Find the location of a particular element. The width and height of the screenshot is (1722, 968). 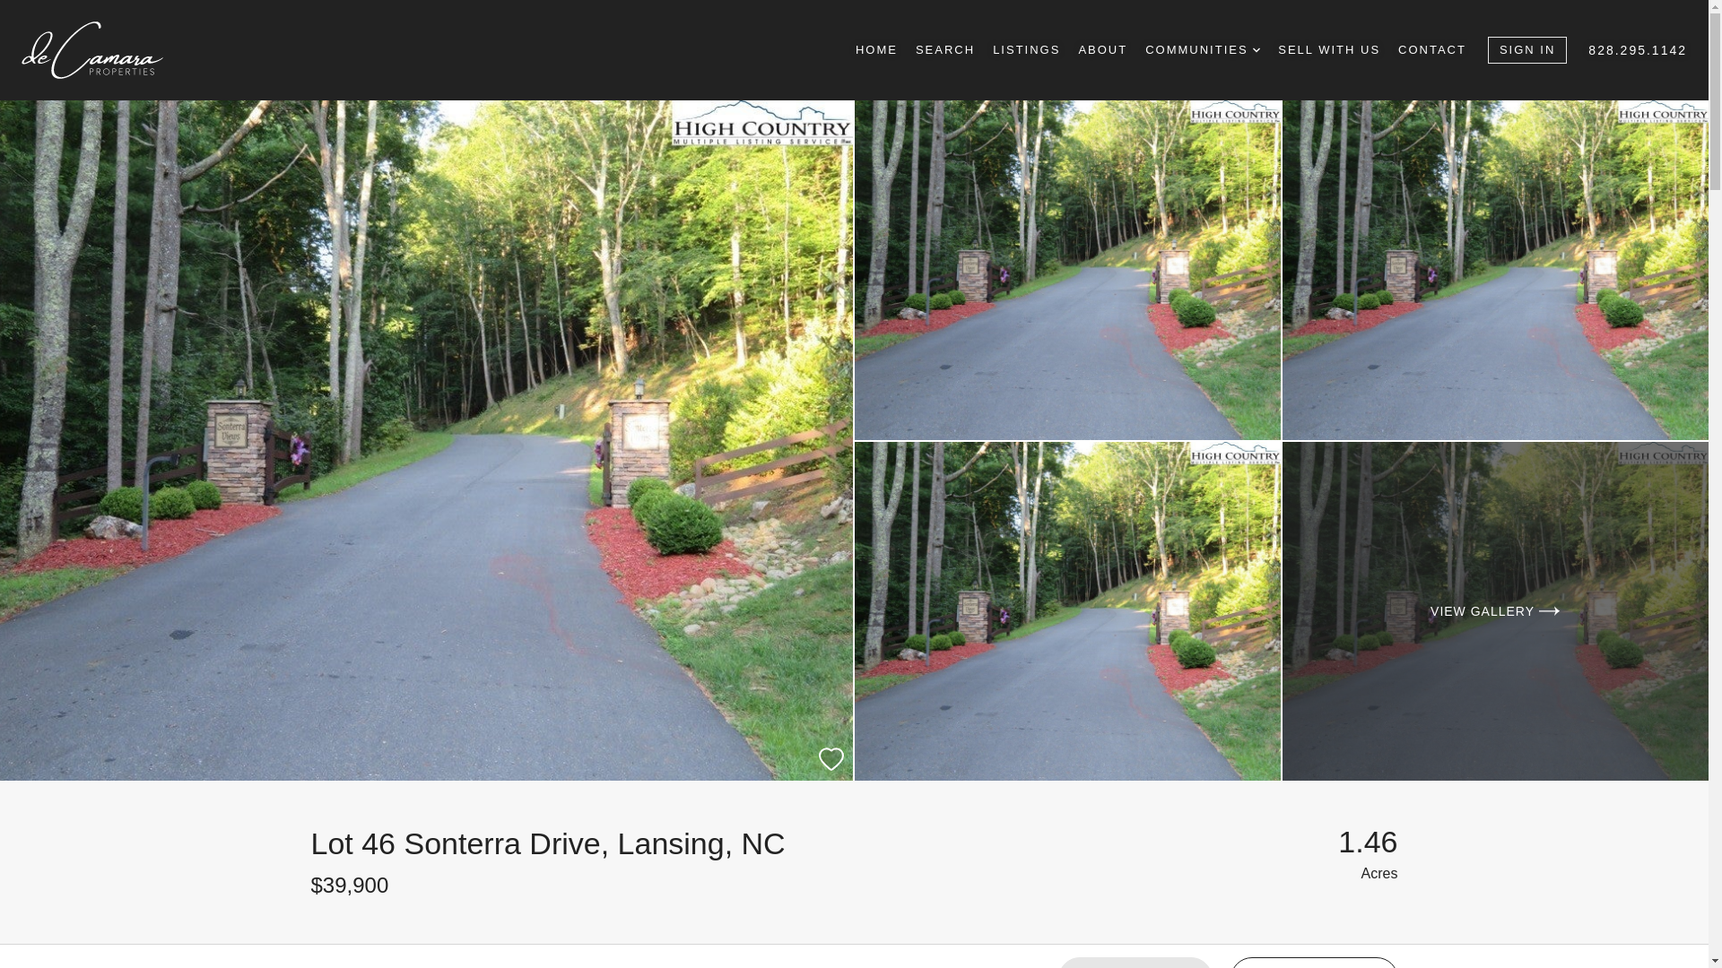

SEARCH is located at coordinates (945, 50).